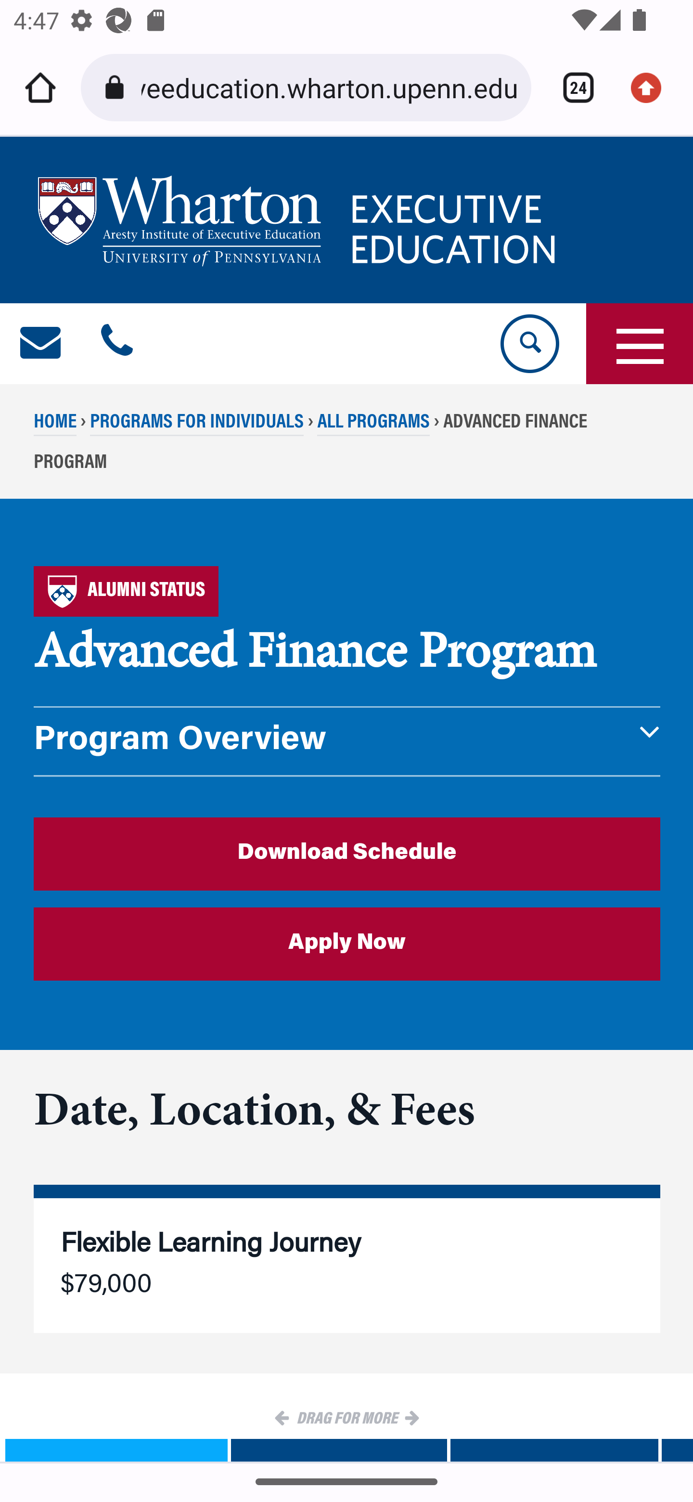 This screenshot has width=693, height=1502. What do you see at coordinates (40, 88) in the screenshot?
I see `Home` at bounding box center [40, 88].